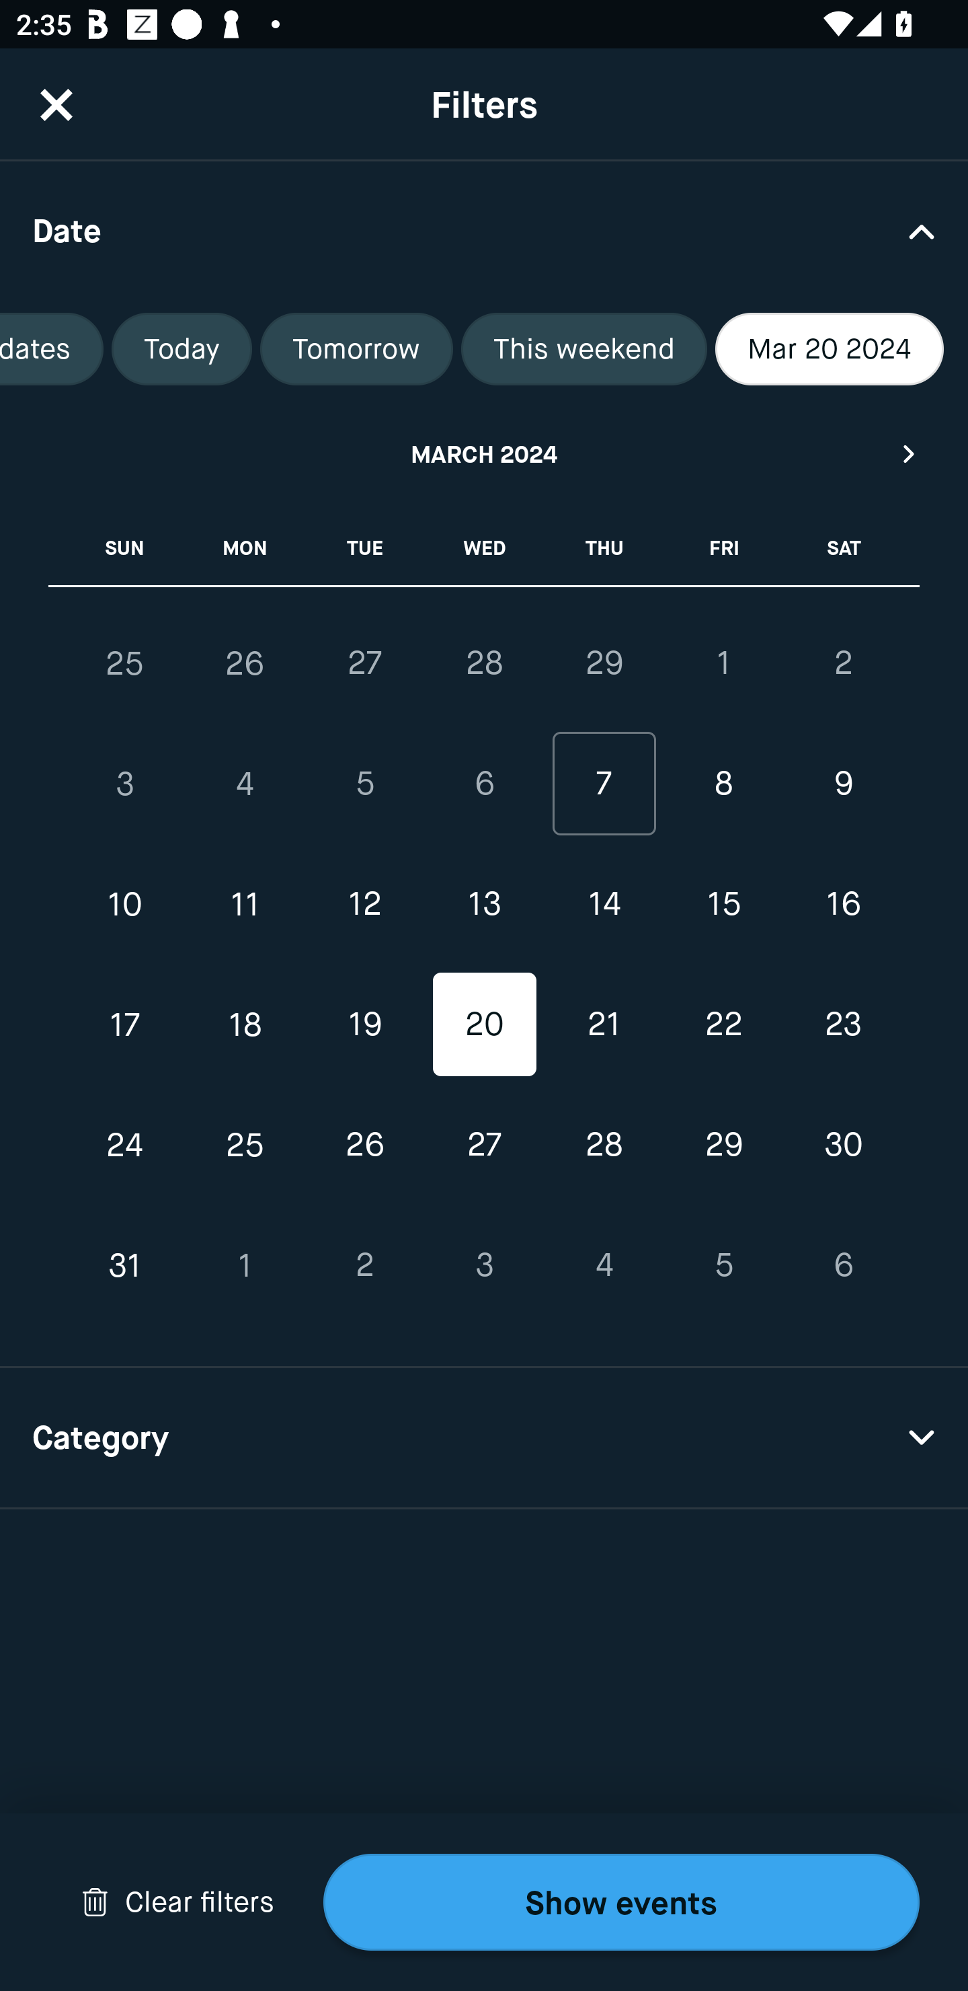 This screenshot has height=1991, width=968. Describe the element at coordinates (125, 784) in the screenshot. I see `3` at that location.